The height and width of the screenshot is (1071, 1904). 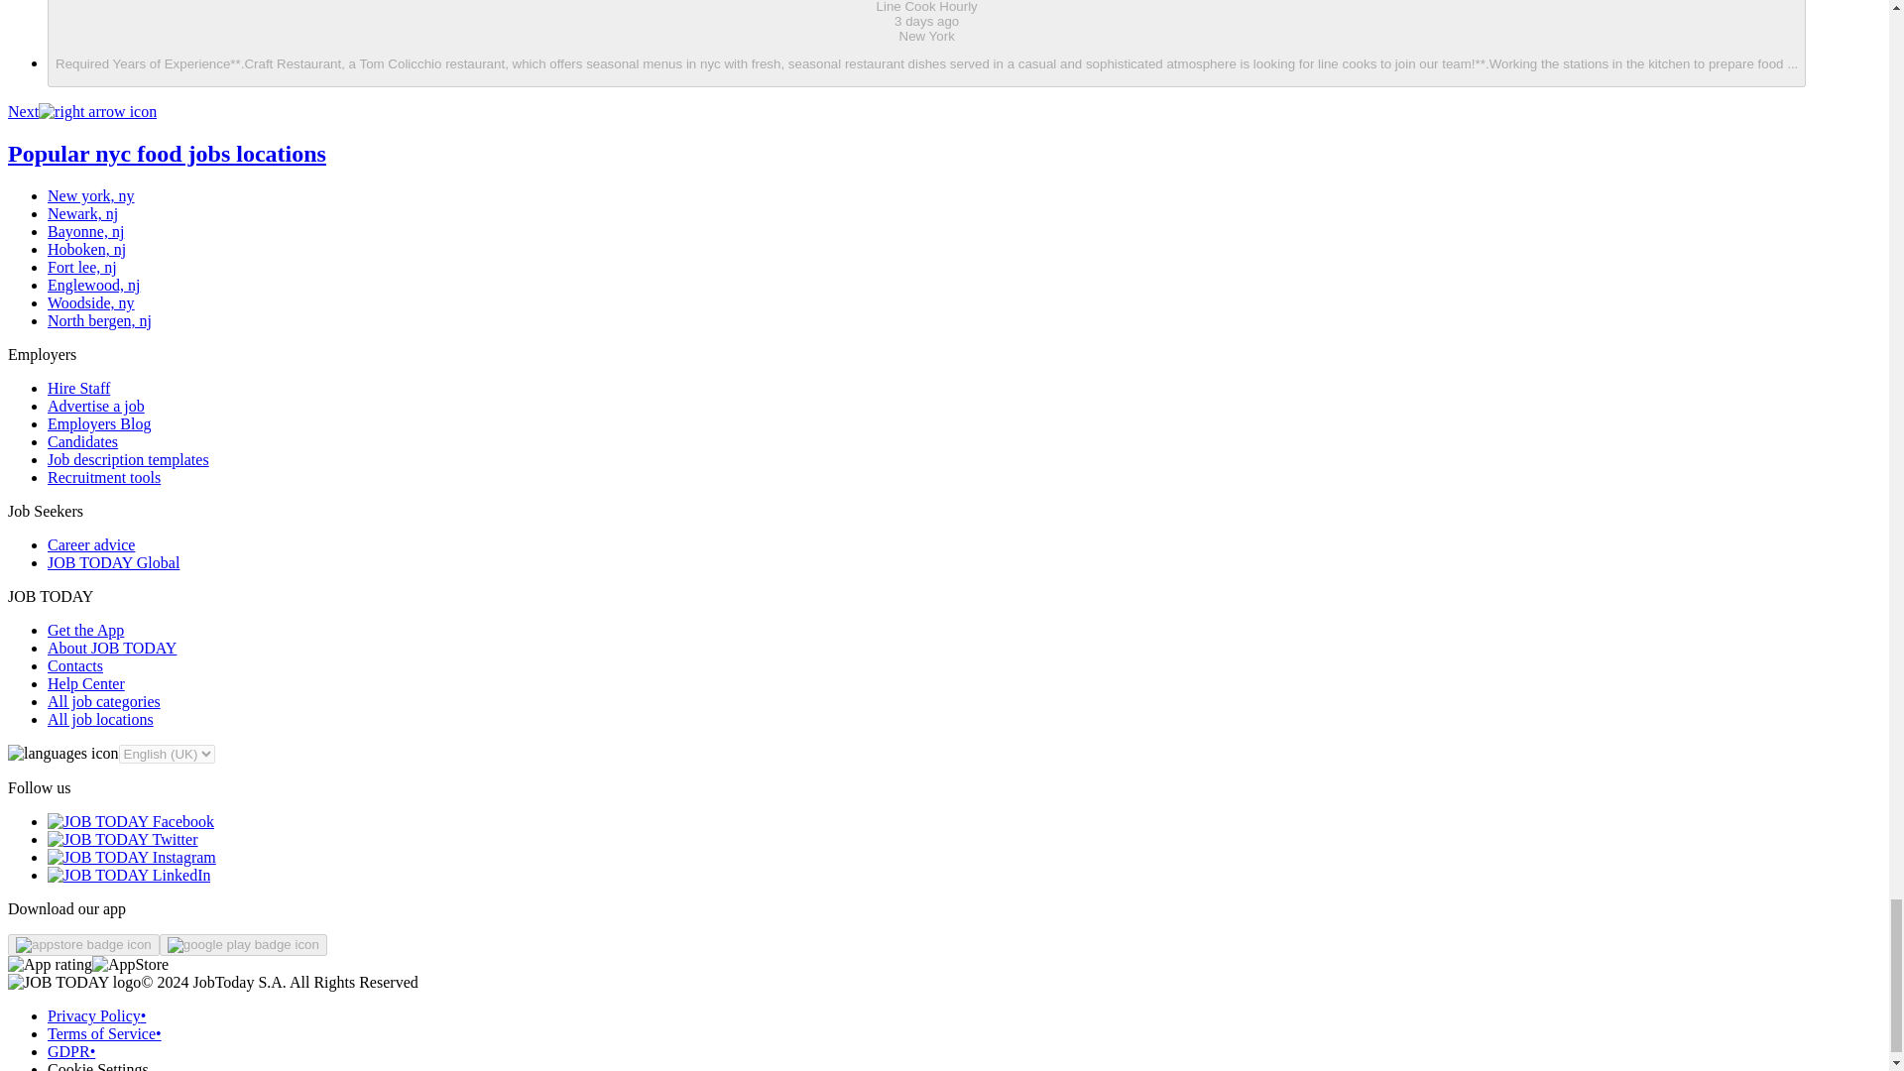 I want to click on Popular nyc food jobs locations, so click(x=167, y=153).